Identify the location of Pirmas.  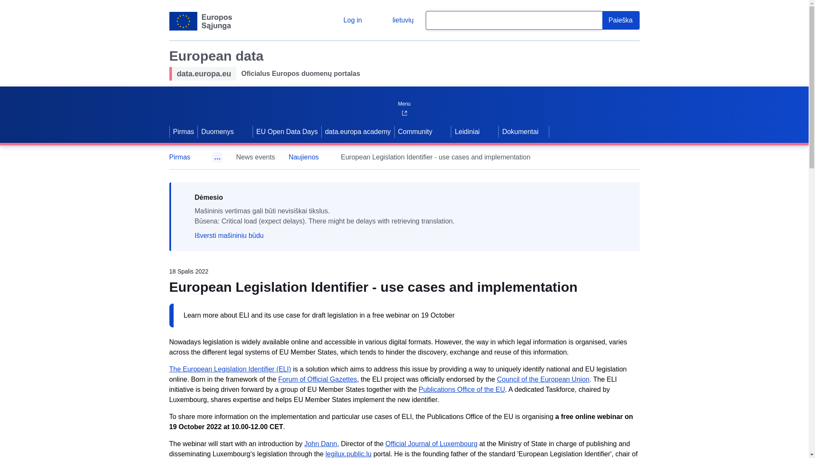
(183, 131).